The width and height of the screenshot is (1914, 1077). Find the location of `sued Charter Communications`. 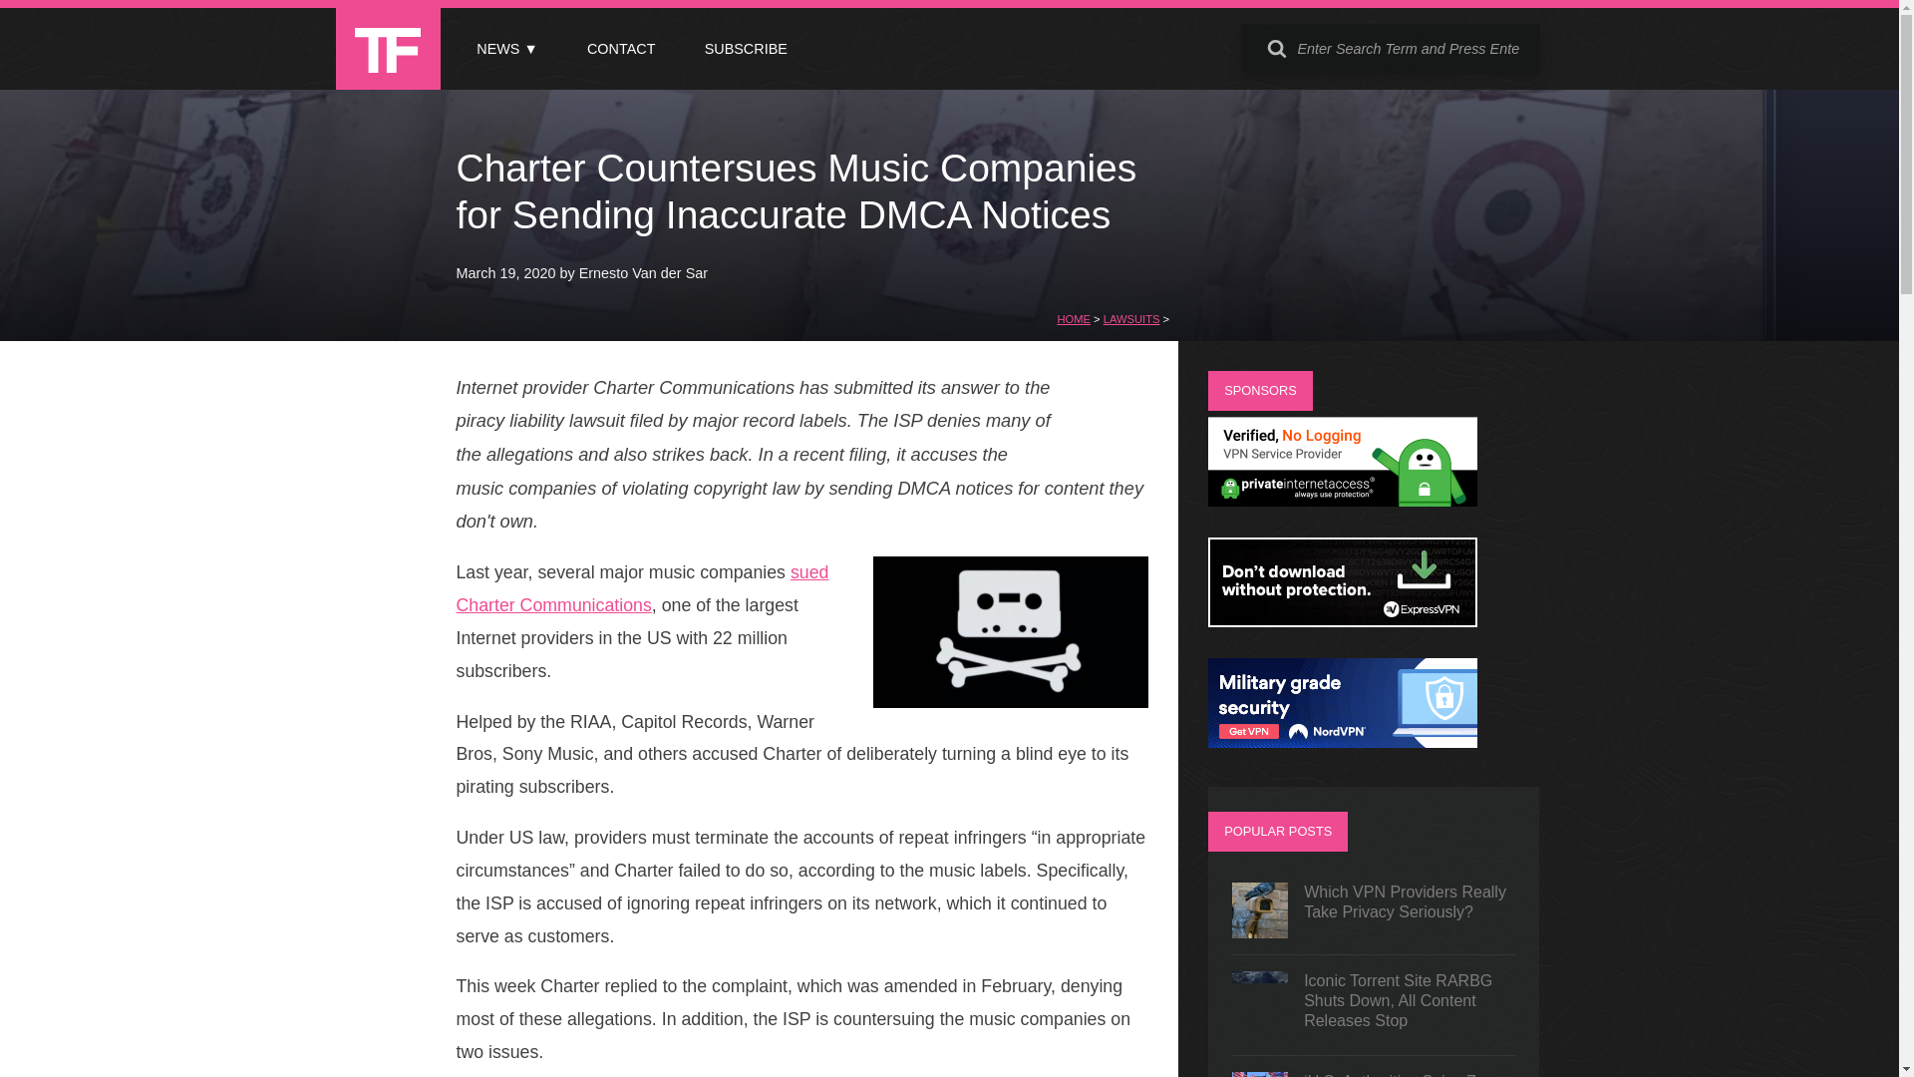

sued Charter Communications is located at coordinates (642, 588).